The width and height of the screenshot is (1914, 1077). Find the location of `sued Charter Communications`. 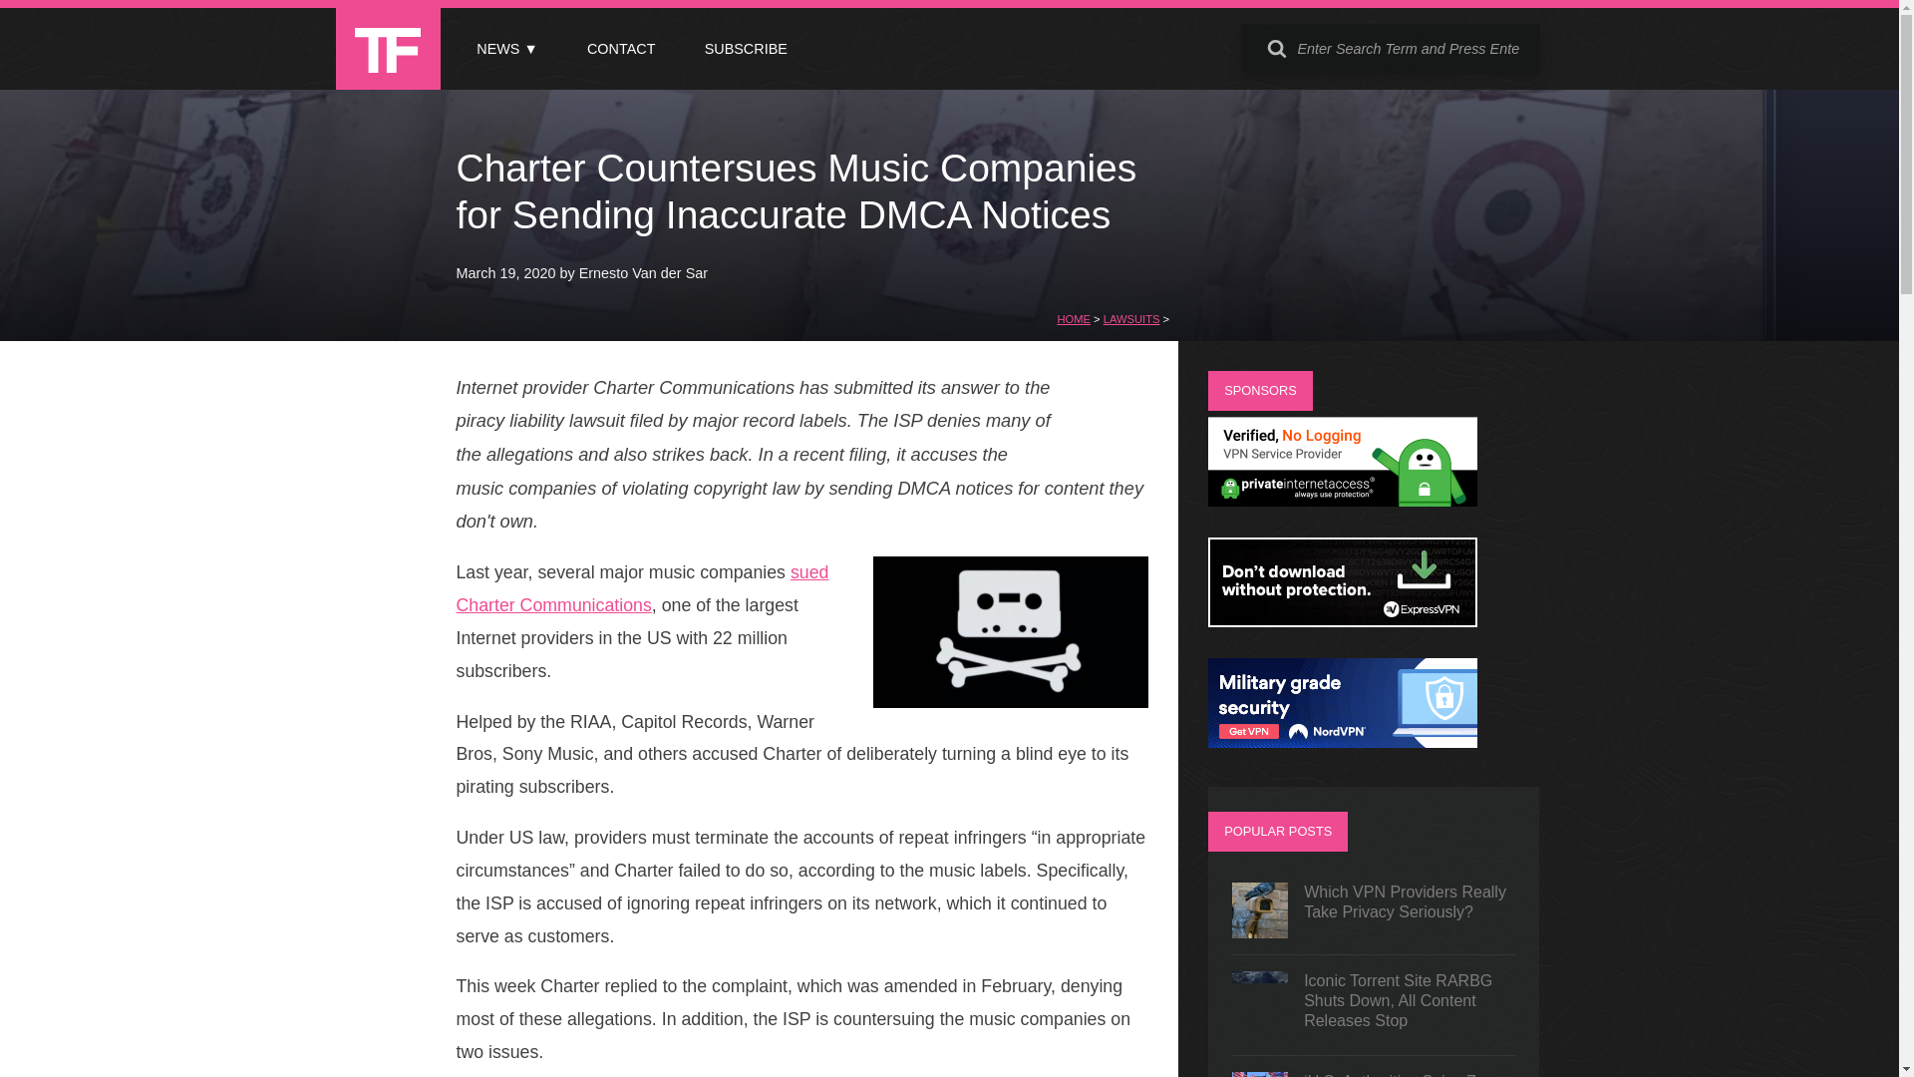

sued Charter Communications is located at coordinates (642, 588).